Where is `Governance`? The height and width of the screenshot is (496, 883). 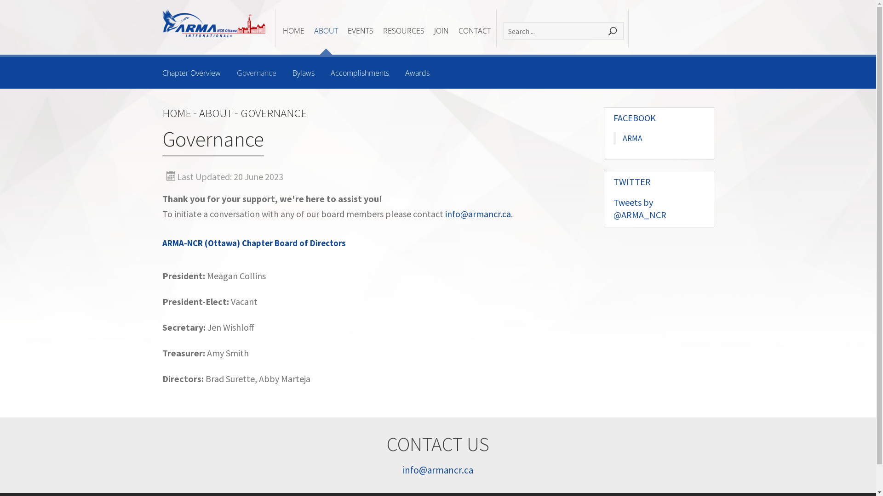
Governance is located at coordinates (256, 73).